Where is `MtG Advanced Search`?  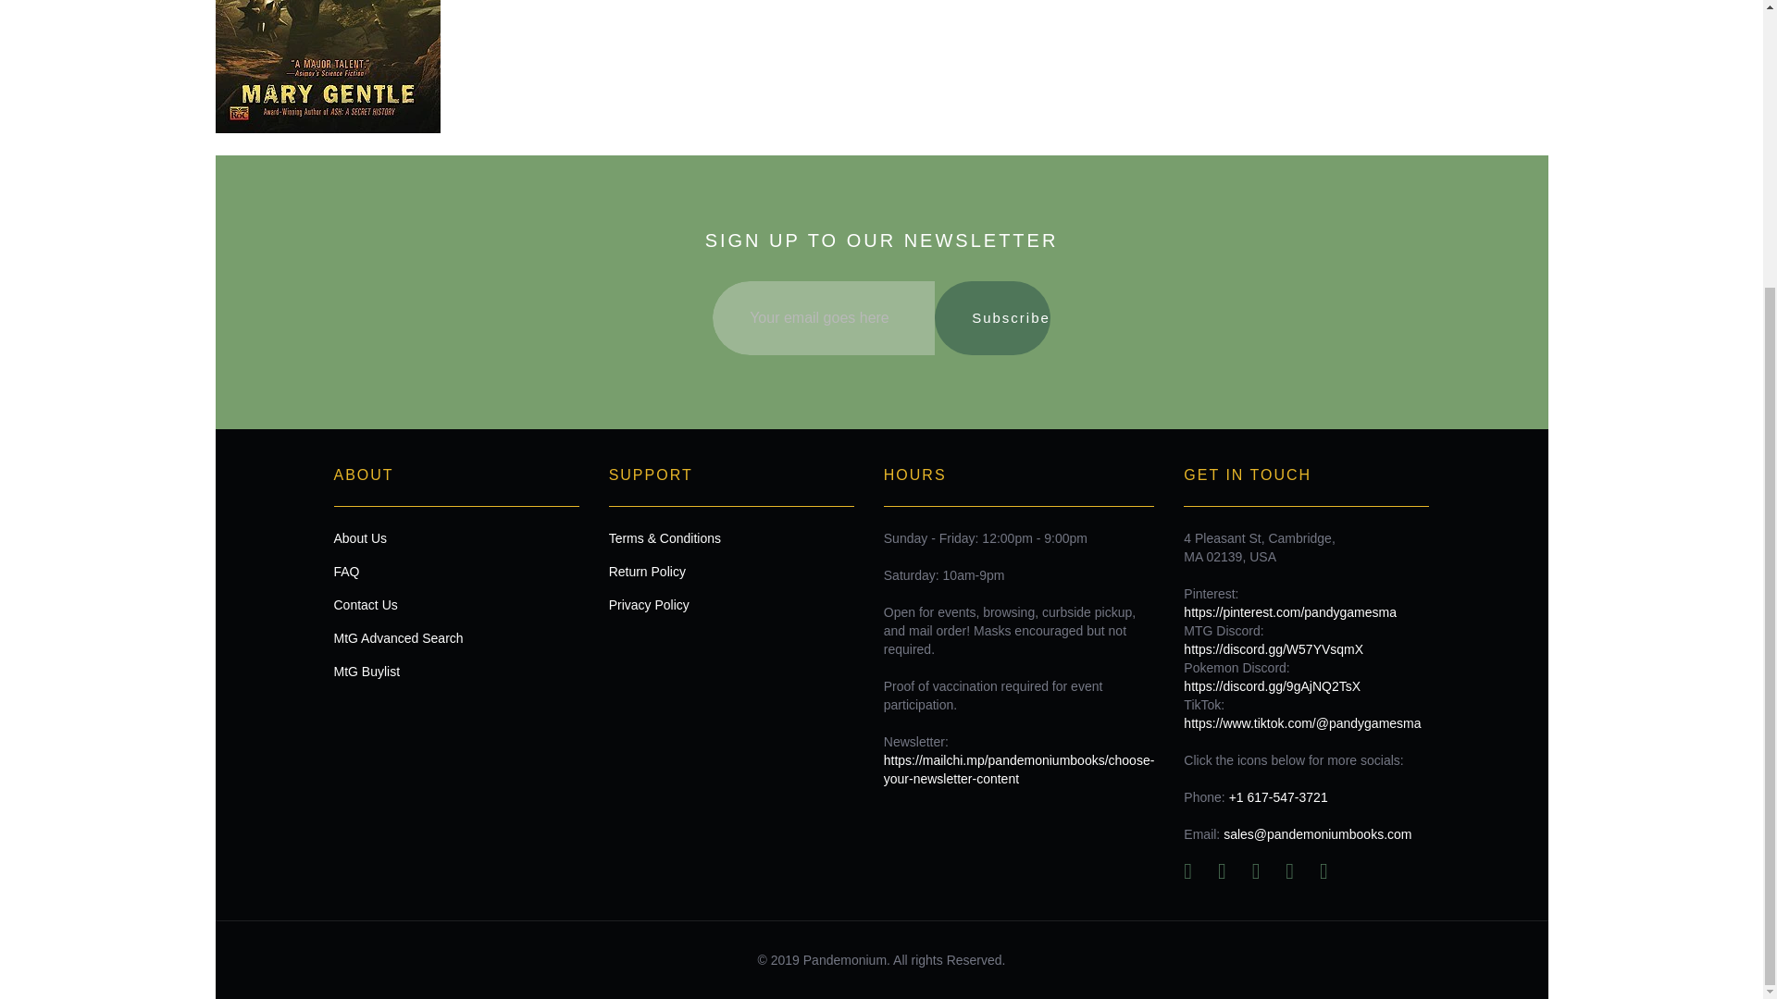 MtG Advanced Search is located at coordinates (455, 638).